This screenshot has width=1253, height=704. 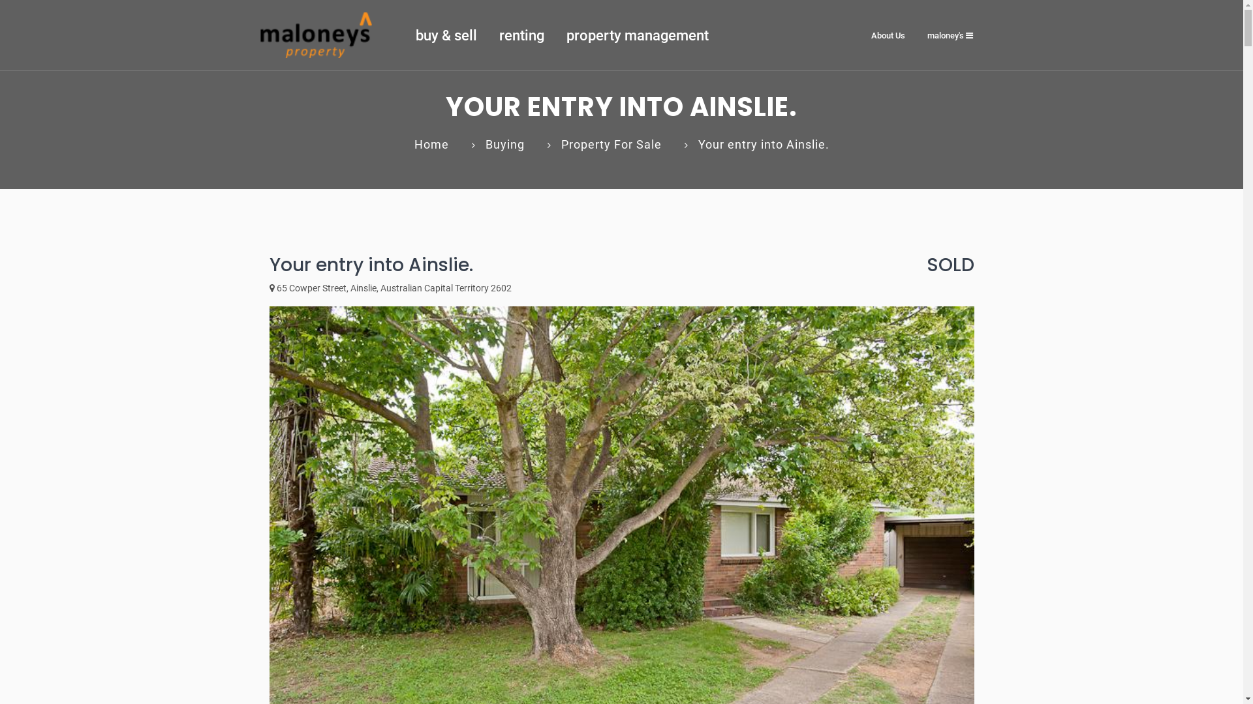 What do you see at coordinates (505, 145) in the screenshot?
I see `Buying` at bounding box center [505, 145].